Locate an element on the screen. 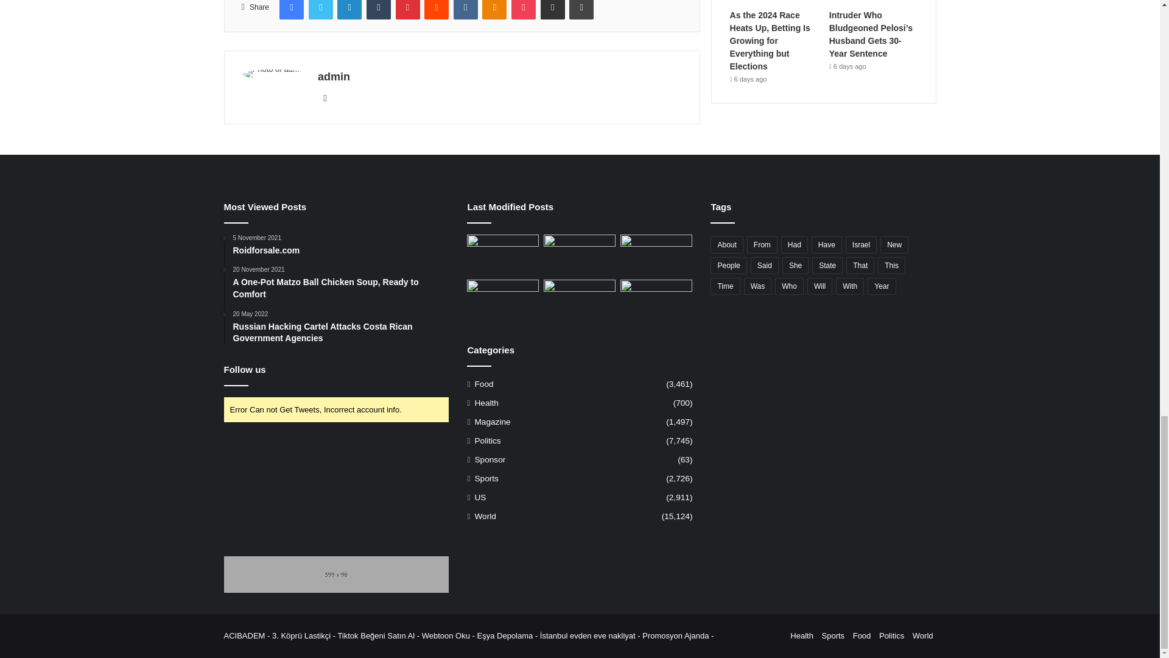 This screenshot has height=658, width=1169. LinkedIn is located at coordinates (349, 10).